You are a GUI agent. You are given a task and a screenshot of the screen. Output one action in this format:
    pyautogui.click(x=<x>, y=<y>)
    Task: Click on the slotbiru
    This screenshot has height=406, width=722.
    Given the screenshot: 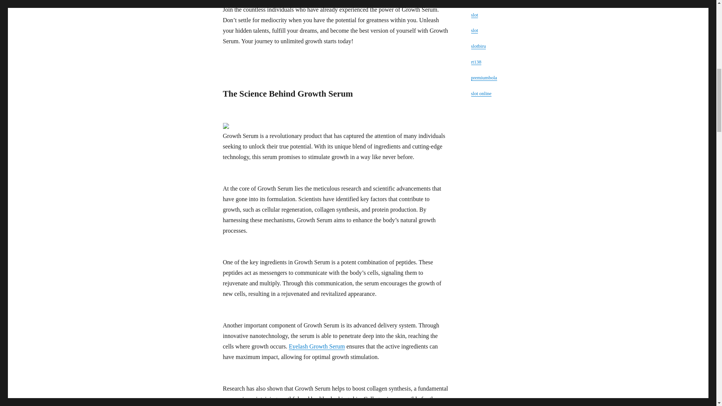 What is the action you would take?
    pyautogui.click(x=478, y=46)
    